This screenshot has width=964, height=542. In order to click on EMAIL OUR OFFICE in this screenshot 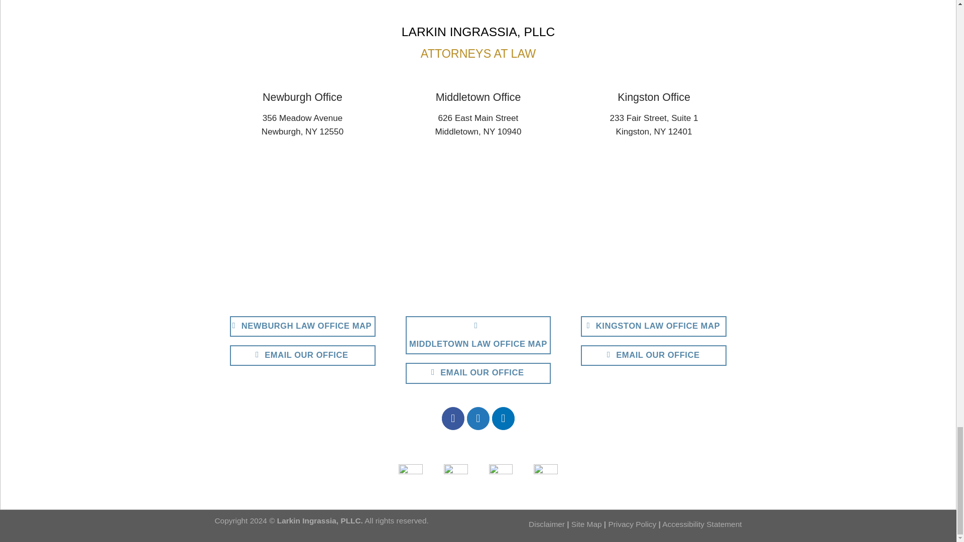, I will do `click(654, 355)`.